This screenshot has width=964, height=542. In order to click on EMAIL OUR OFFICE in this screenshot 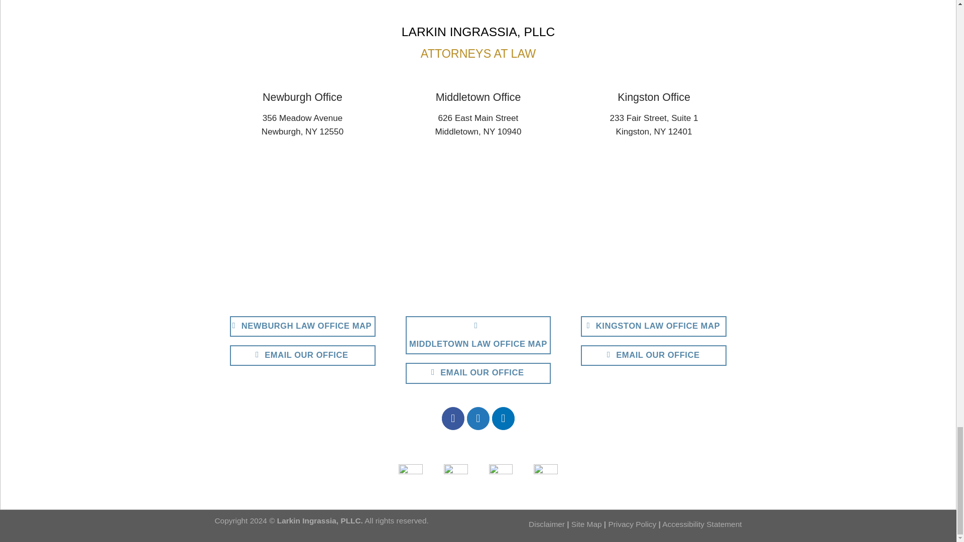, I will do `click(654, 355)`.